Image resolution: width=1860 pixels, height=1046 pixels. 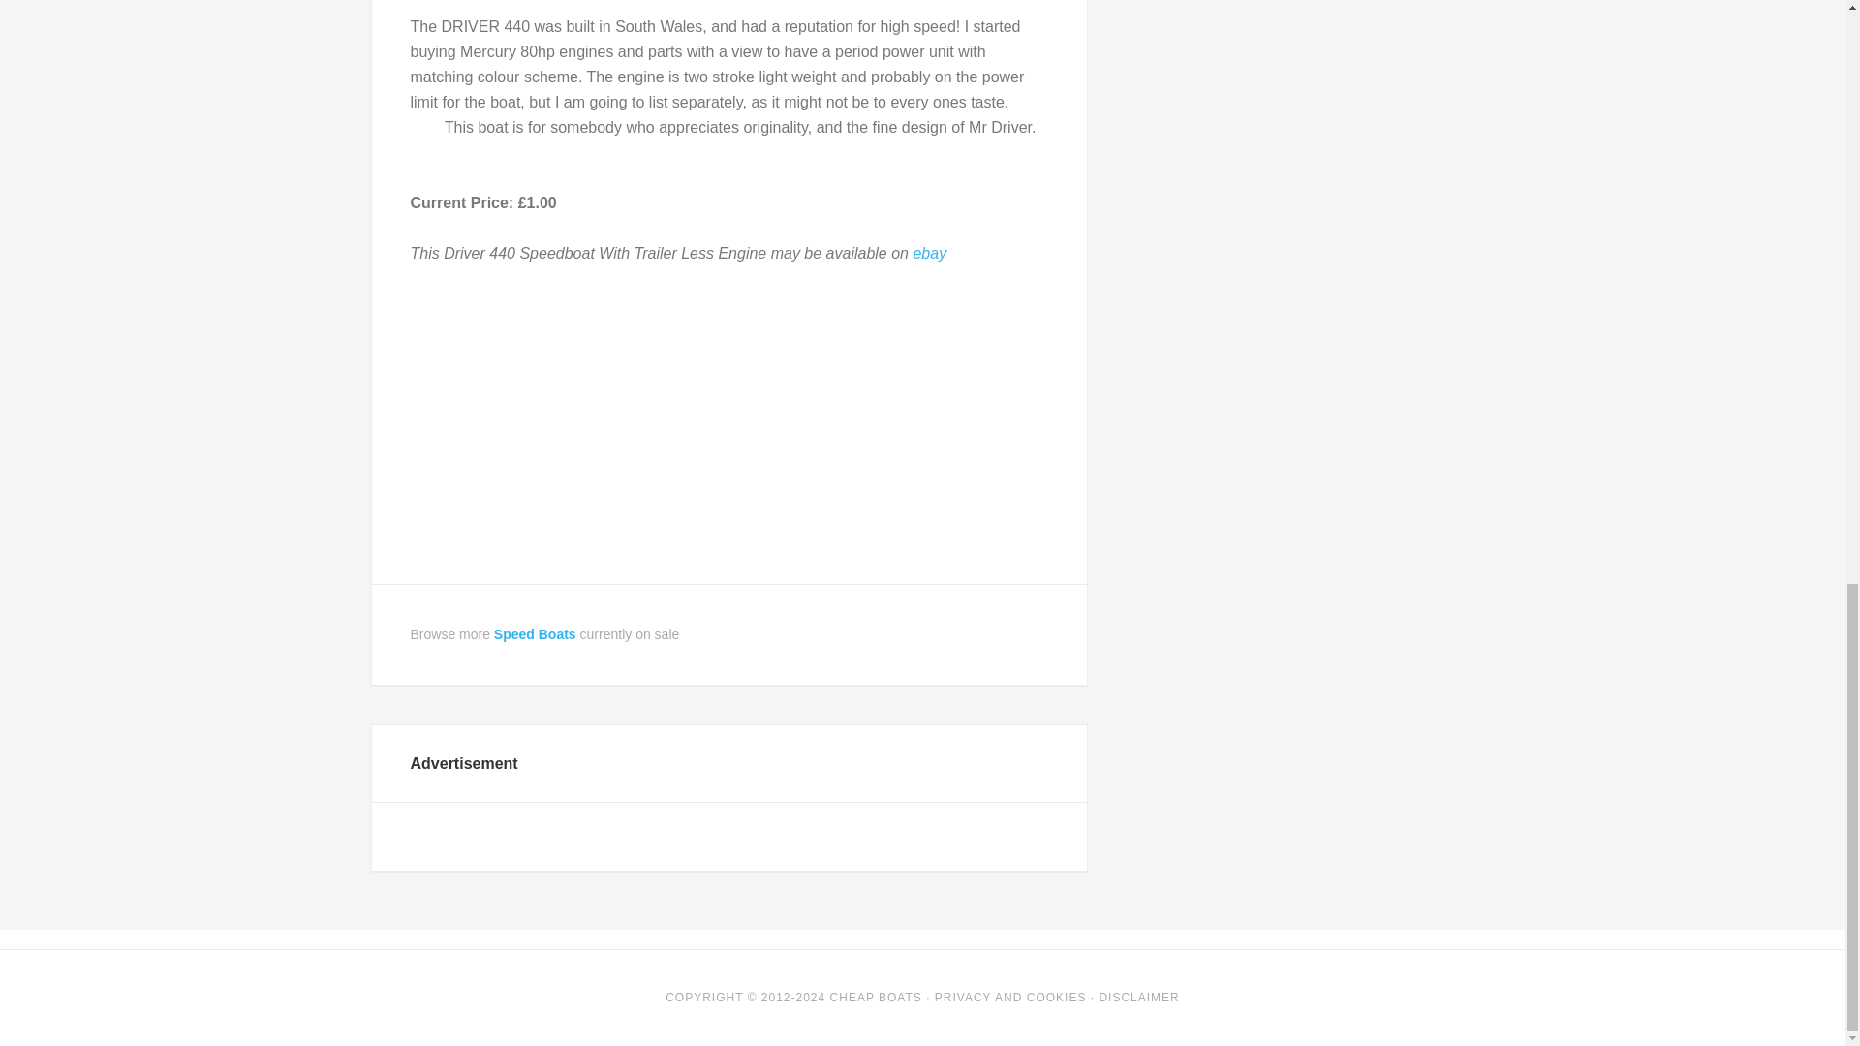 What do you see at coordinates (729, 427) in the screenshot?
I see `Advertisement` at bounding box center [729, 427].